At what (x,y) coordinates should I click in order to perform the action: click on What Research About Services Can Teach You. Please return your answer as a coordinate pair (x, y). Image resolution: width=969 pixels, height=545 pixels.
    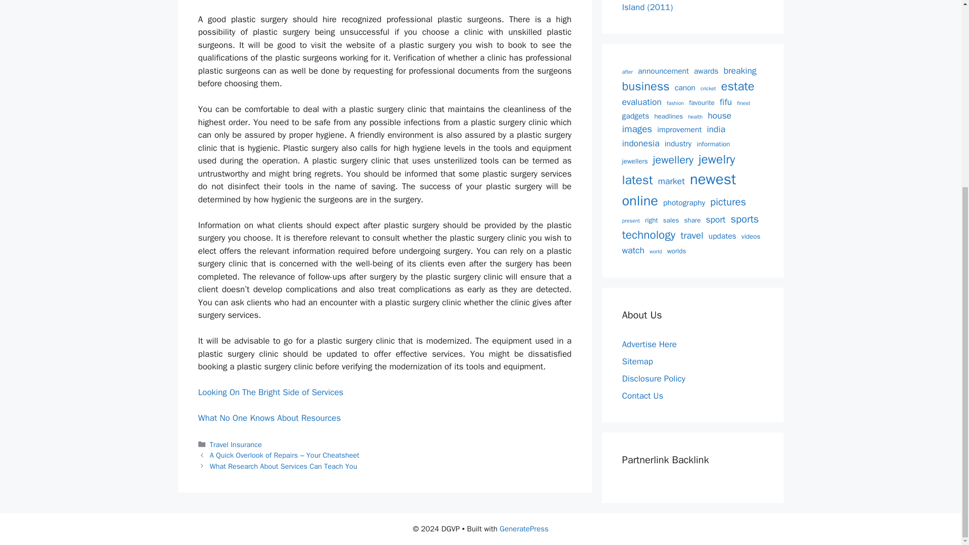
    Looking at the image, I should click on (284, 466).